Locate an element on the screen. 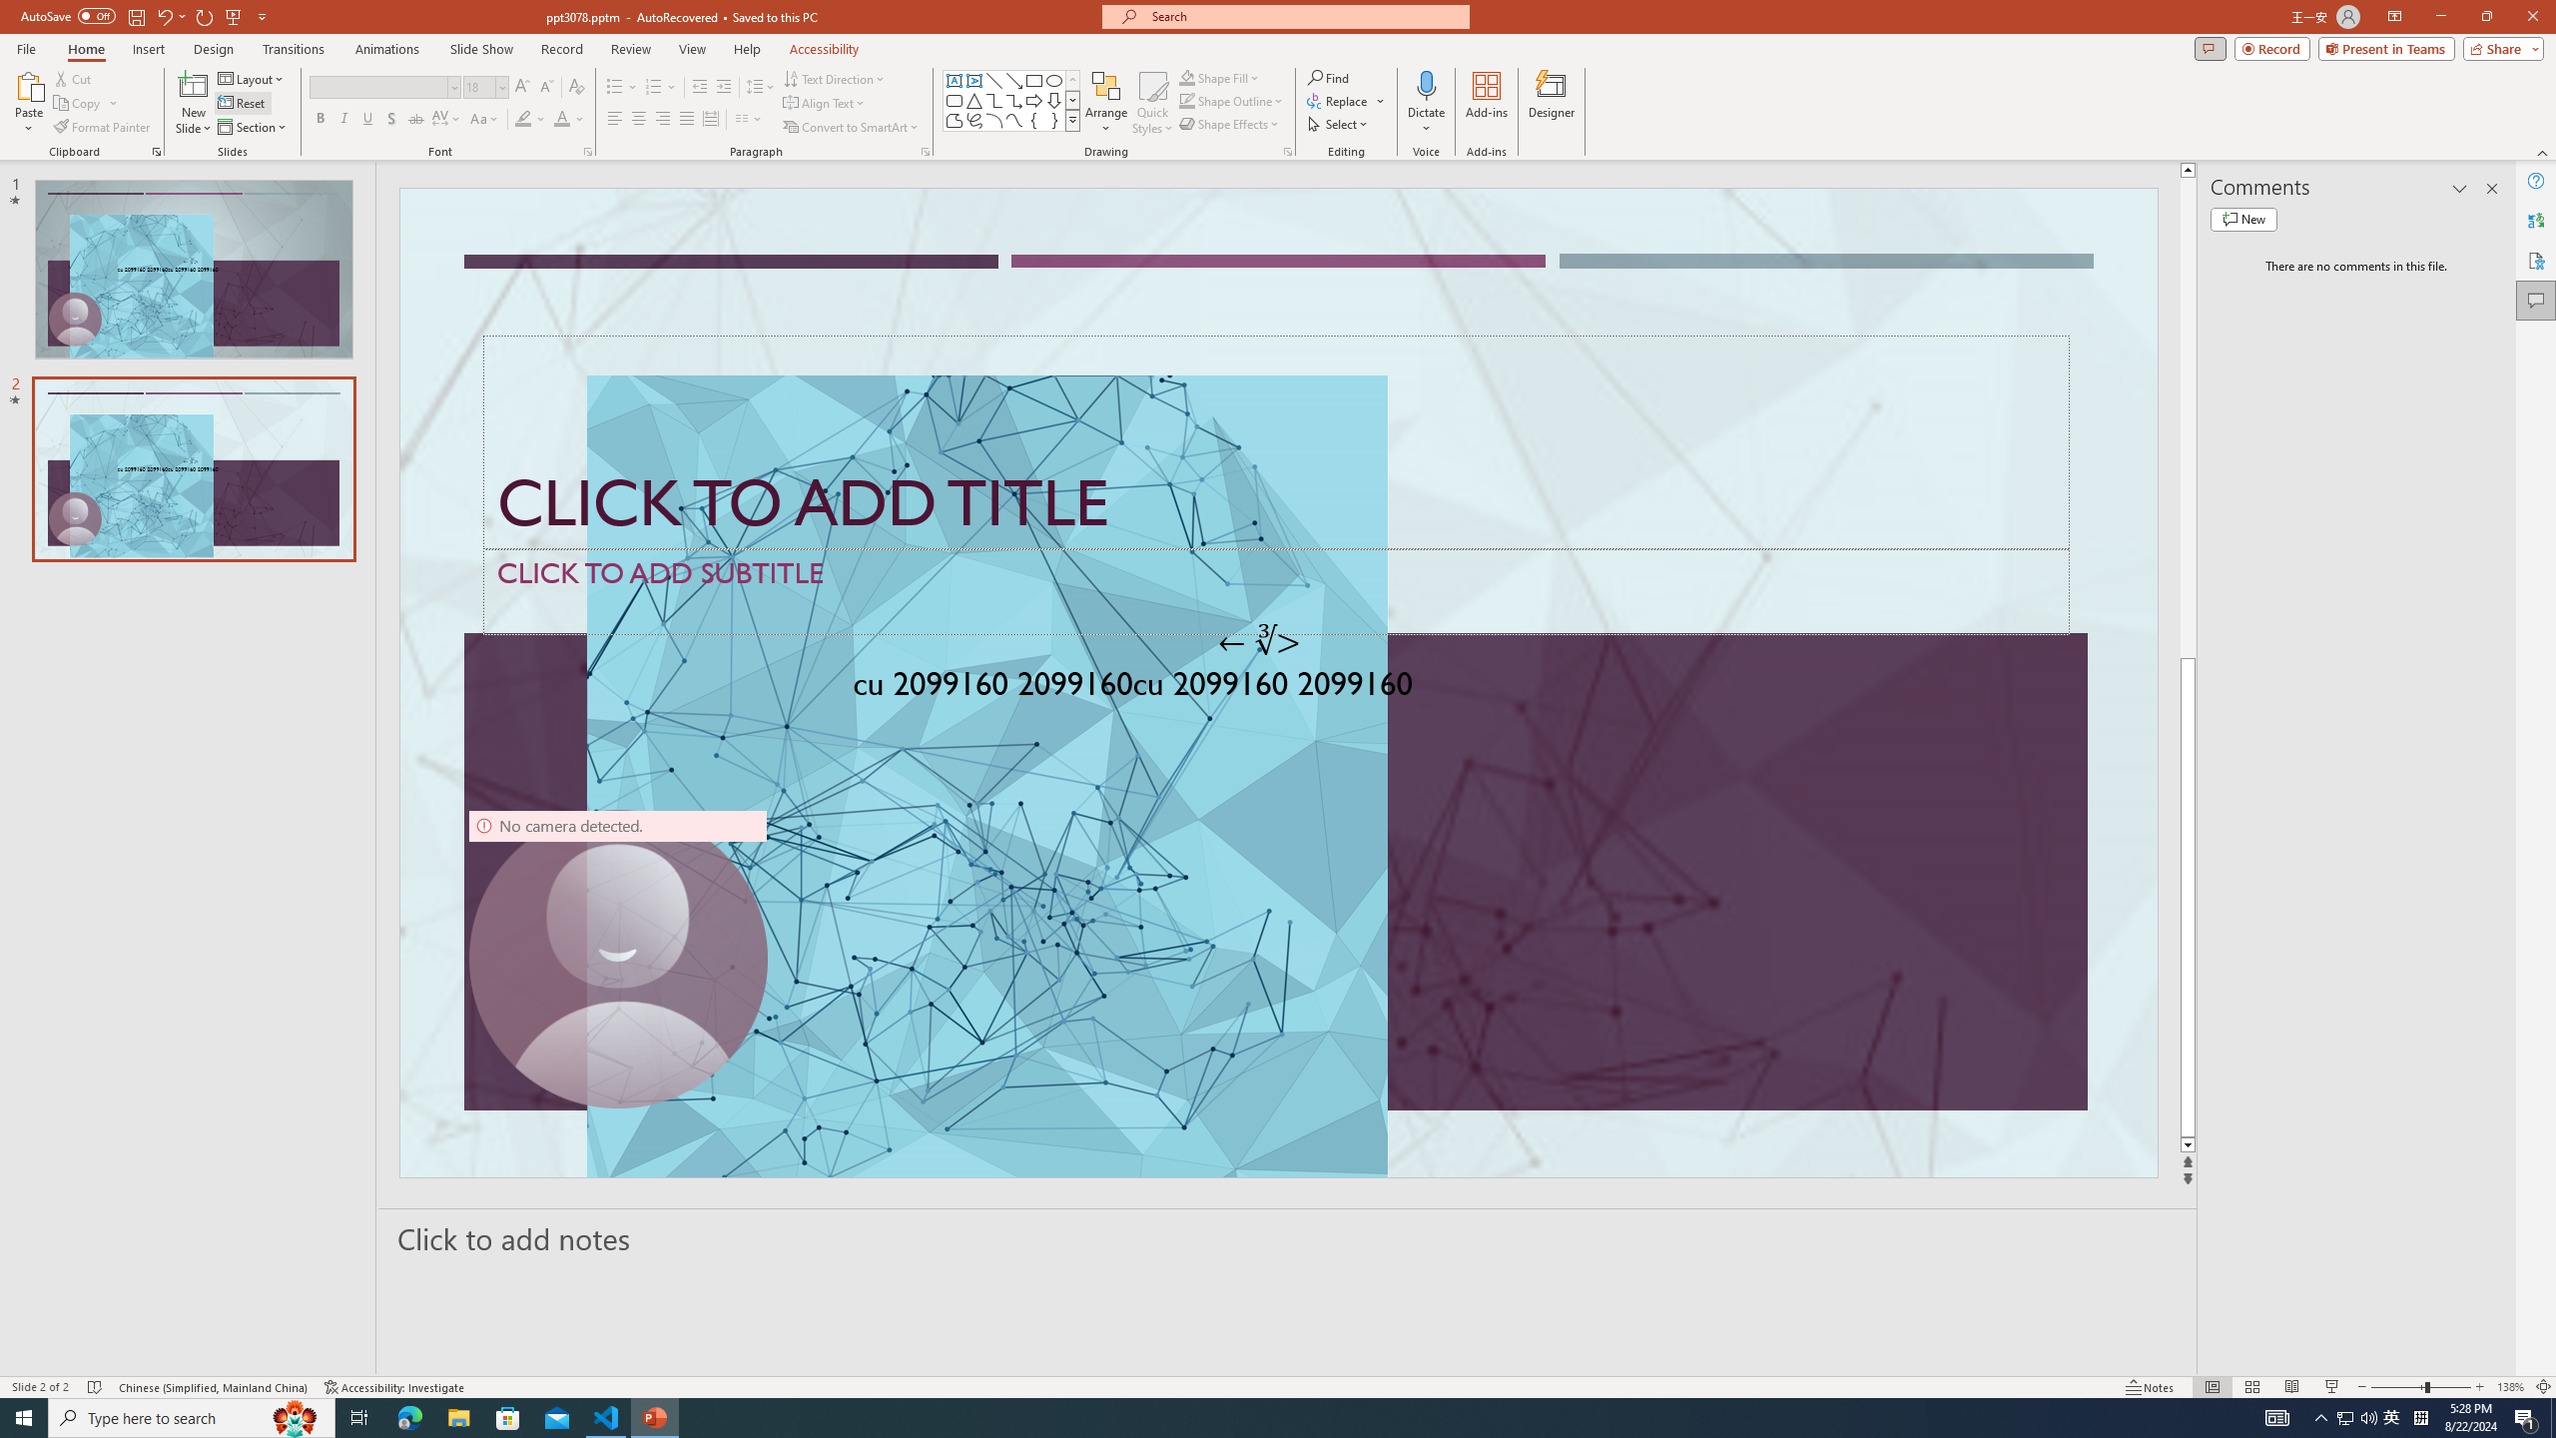  TextBox 7 is located at coordinates (1260, 641).